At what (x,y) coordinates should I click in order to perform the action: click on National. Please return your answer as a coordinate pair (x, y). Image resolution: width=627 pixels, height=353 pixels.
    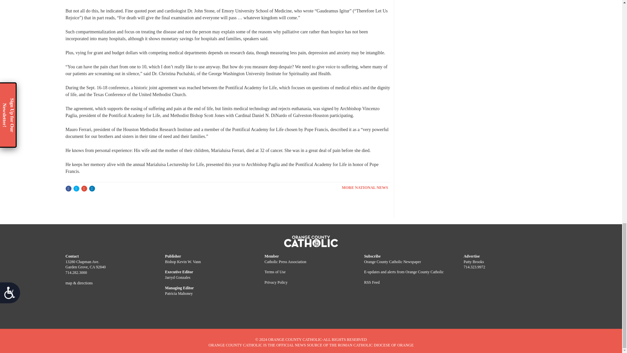
    Looking at the image, I should click on (366, 188).